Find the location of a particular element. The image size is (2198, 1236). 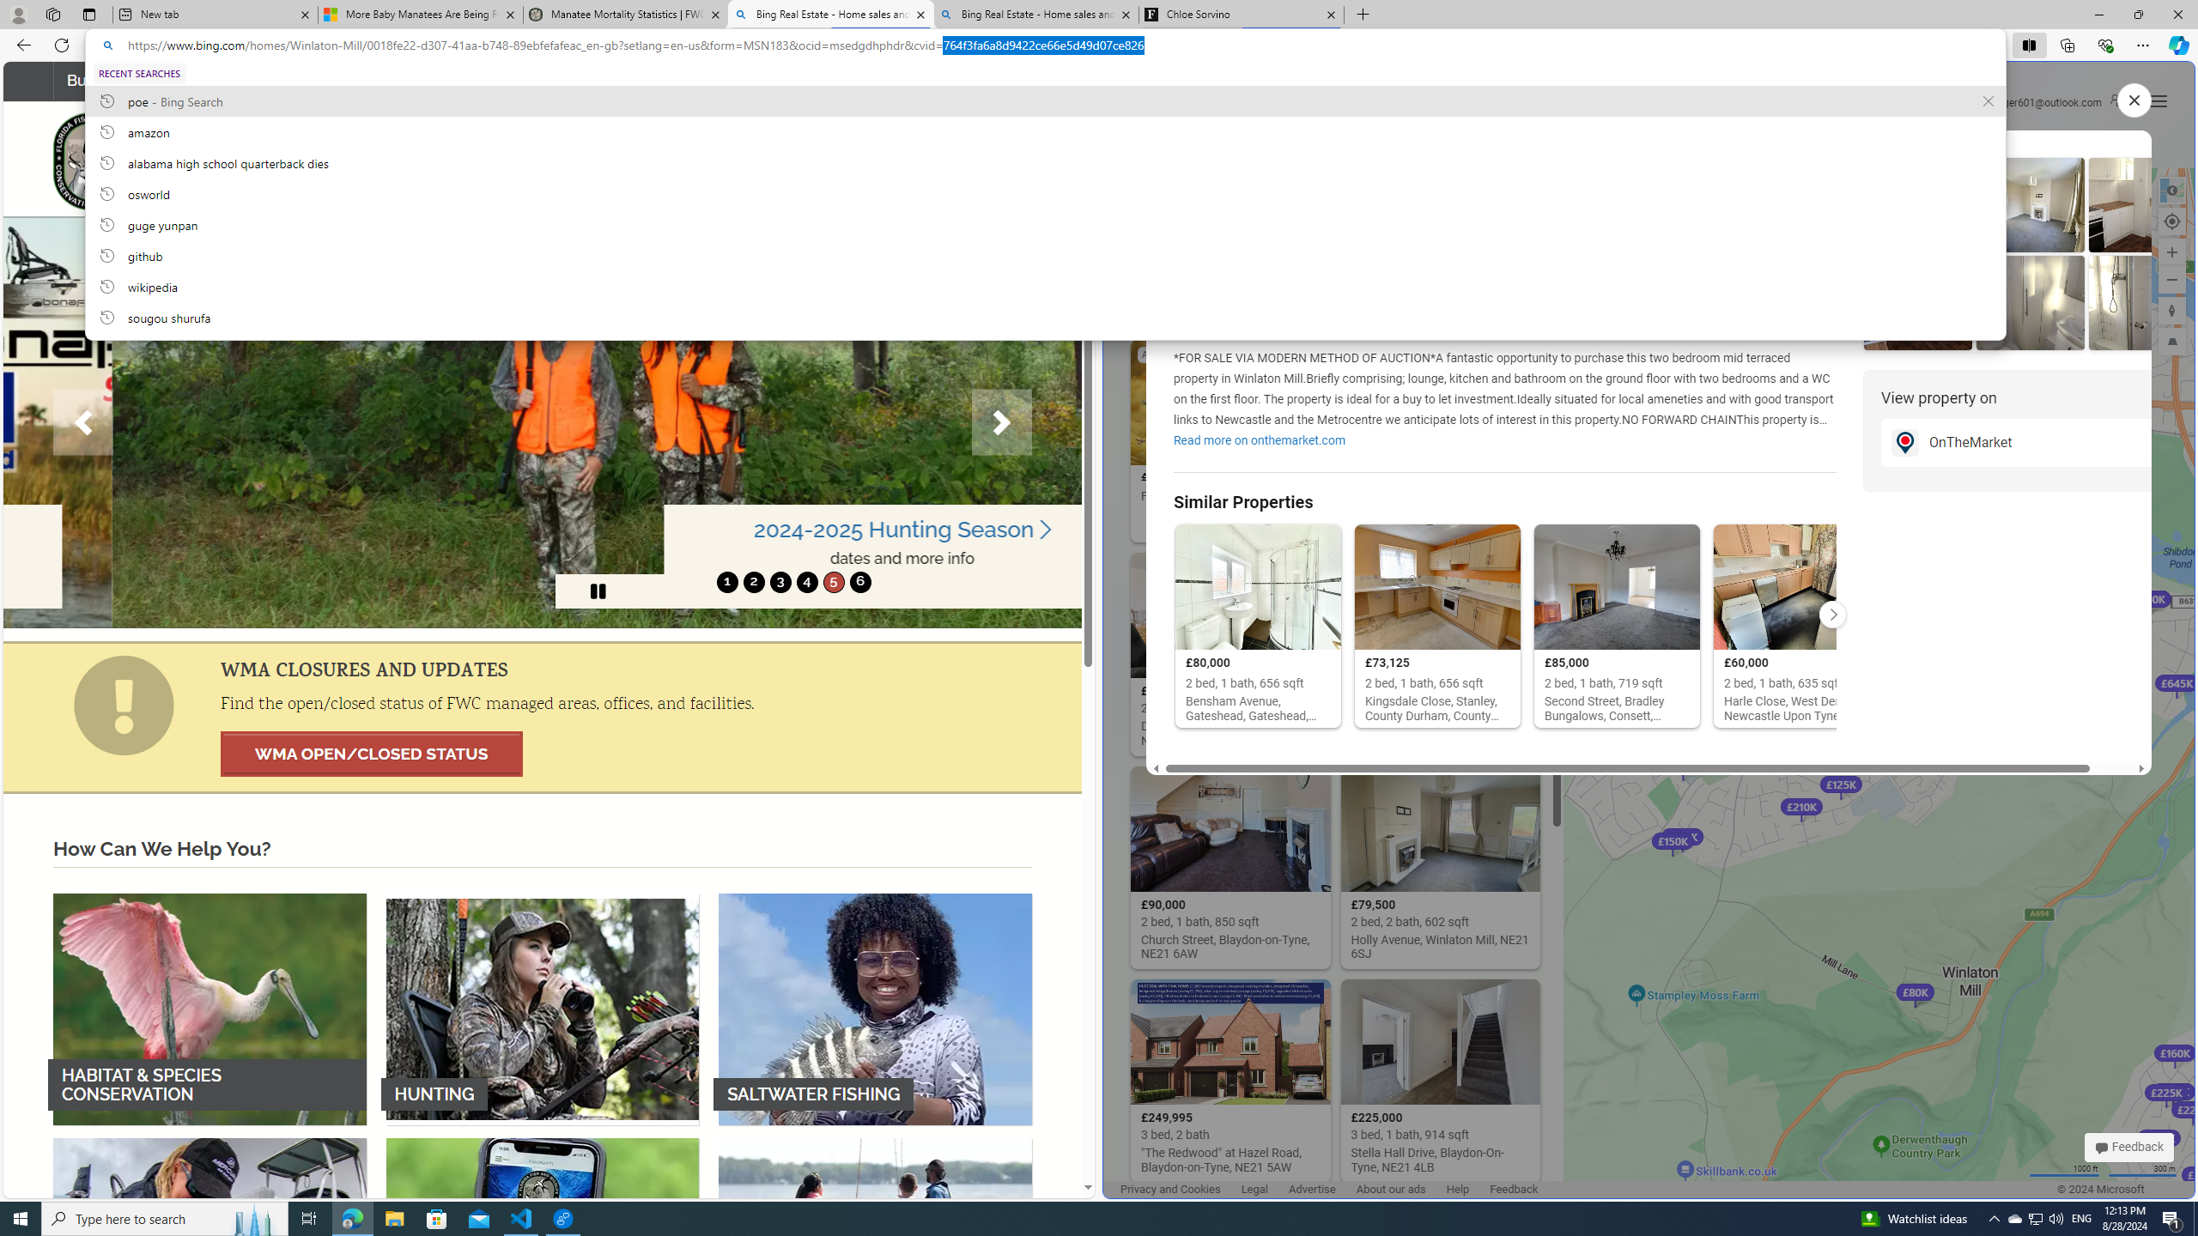

Things To Do is located at coordinates (723, 81).